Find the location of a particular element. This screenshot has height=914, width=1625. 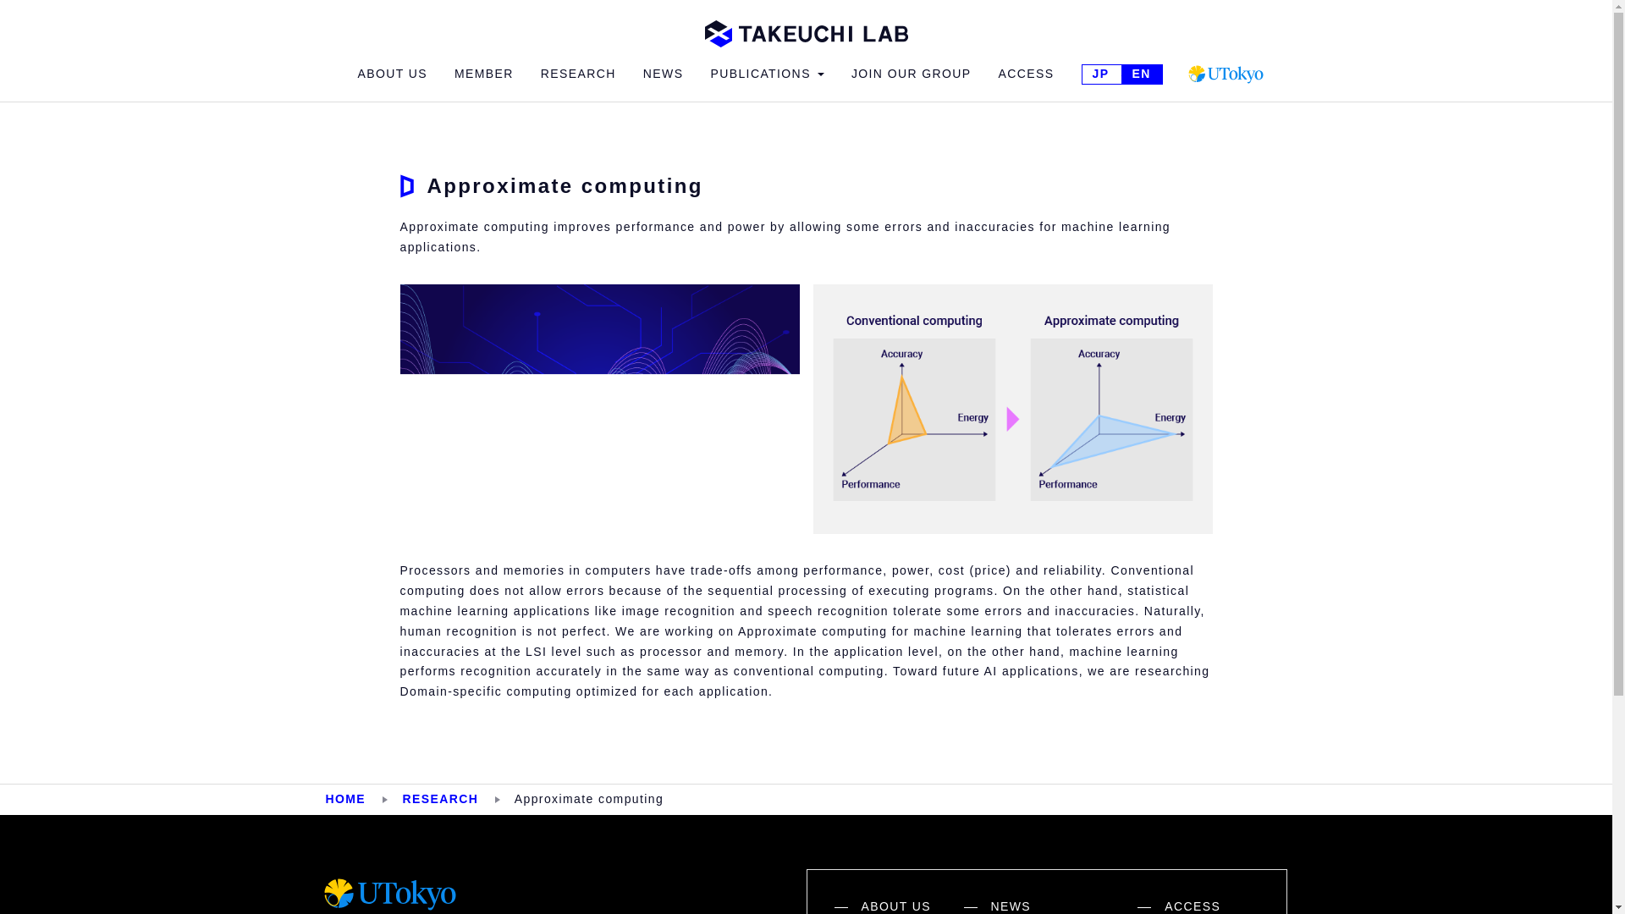

HOME is located at coordinates (345, 799).